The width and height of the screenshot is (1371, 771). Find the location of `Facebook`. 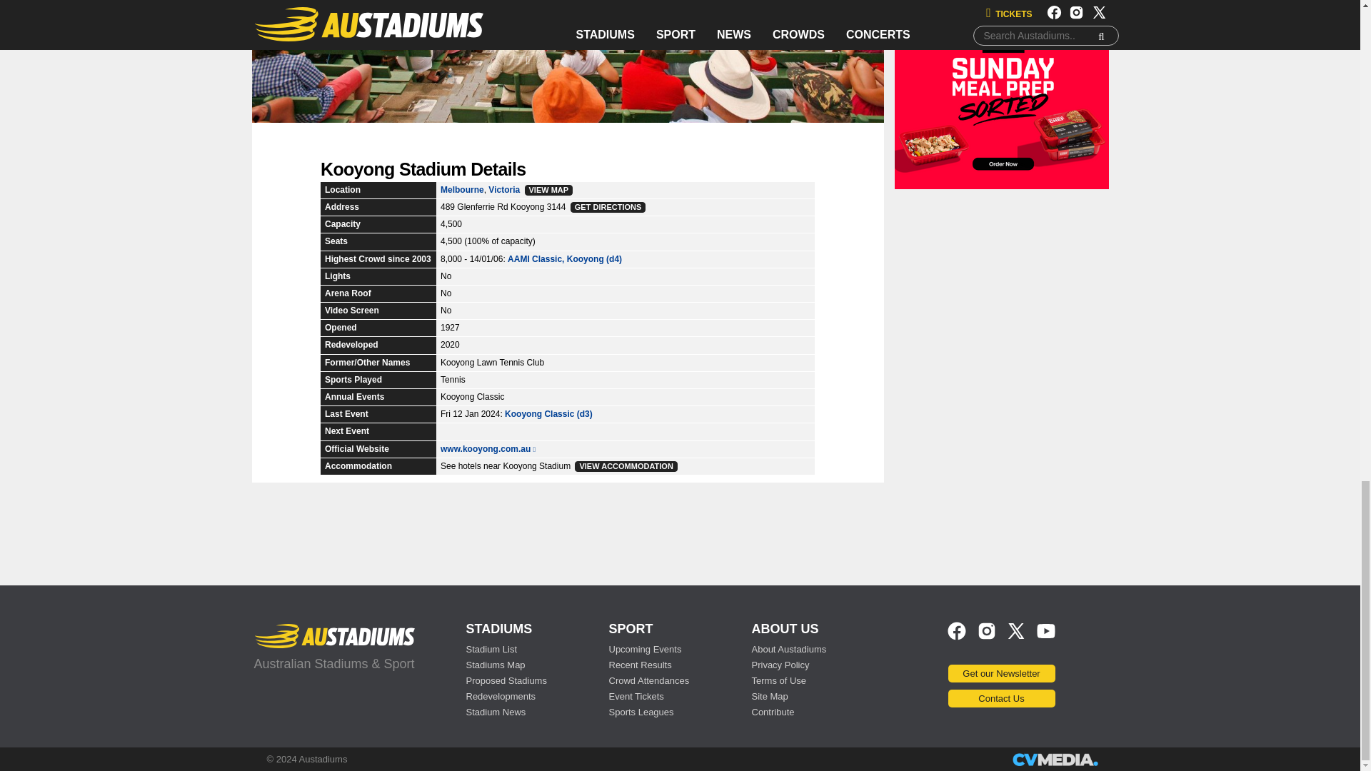

Facebook is located at coordinates (957, 641).